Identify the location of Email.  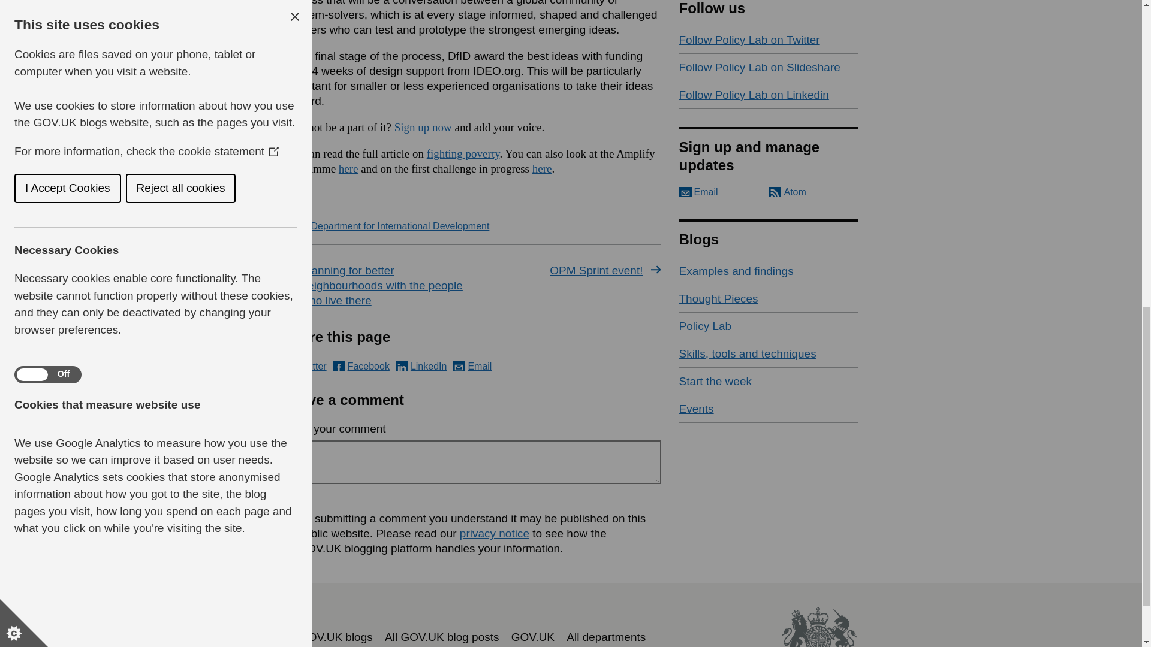
(698, 192).